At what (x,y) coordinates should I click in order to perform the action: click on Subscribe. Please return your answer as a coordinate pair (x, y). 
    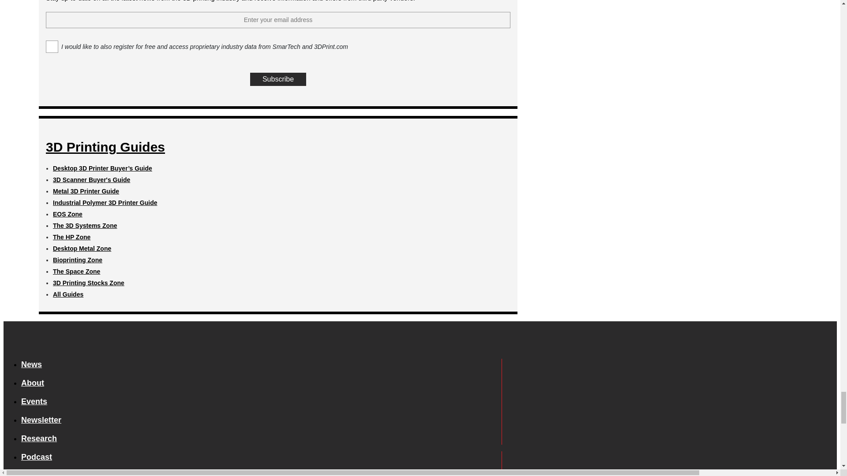
    Looking at the image, I should click on (278, 79).